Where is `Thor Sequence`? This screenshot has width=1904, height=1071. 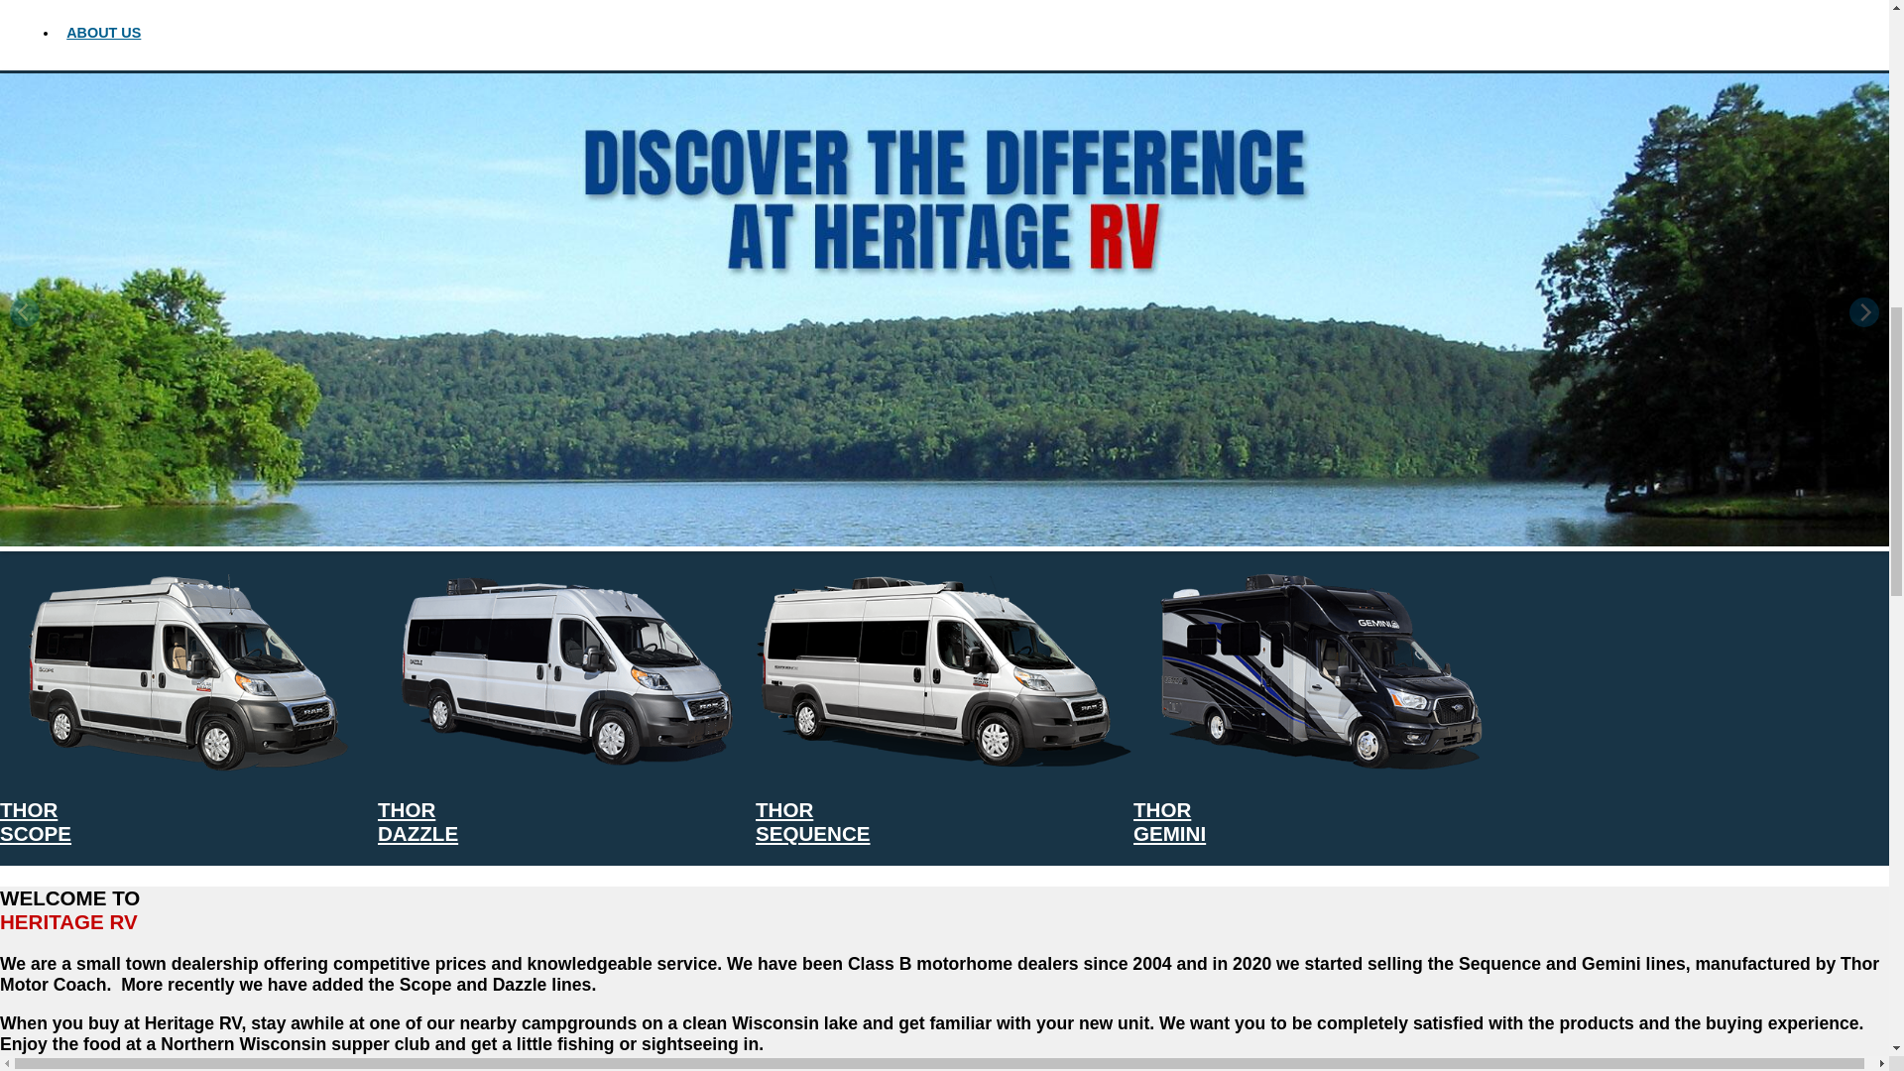
Thor Sequence is located at coordinates (813, 821).